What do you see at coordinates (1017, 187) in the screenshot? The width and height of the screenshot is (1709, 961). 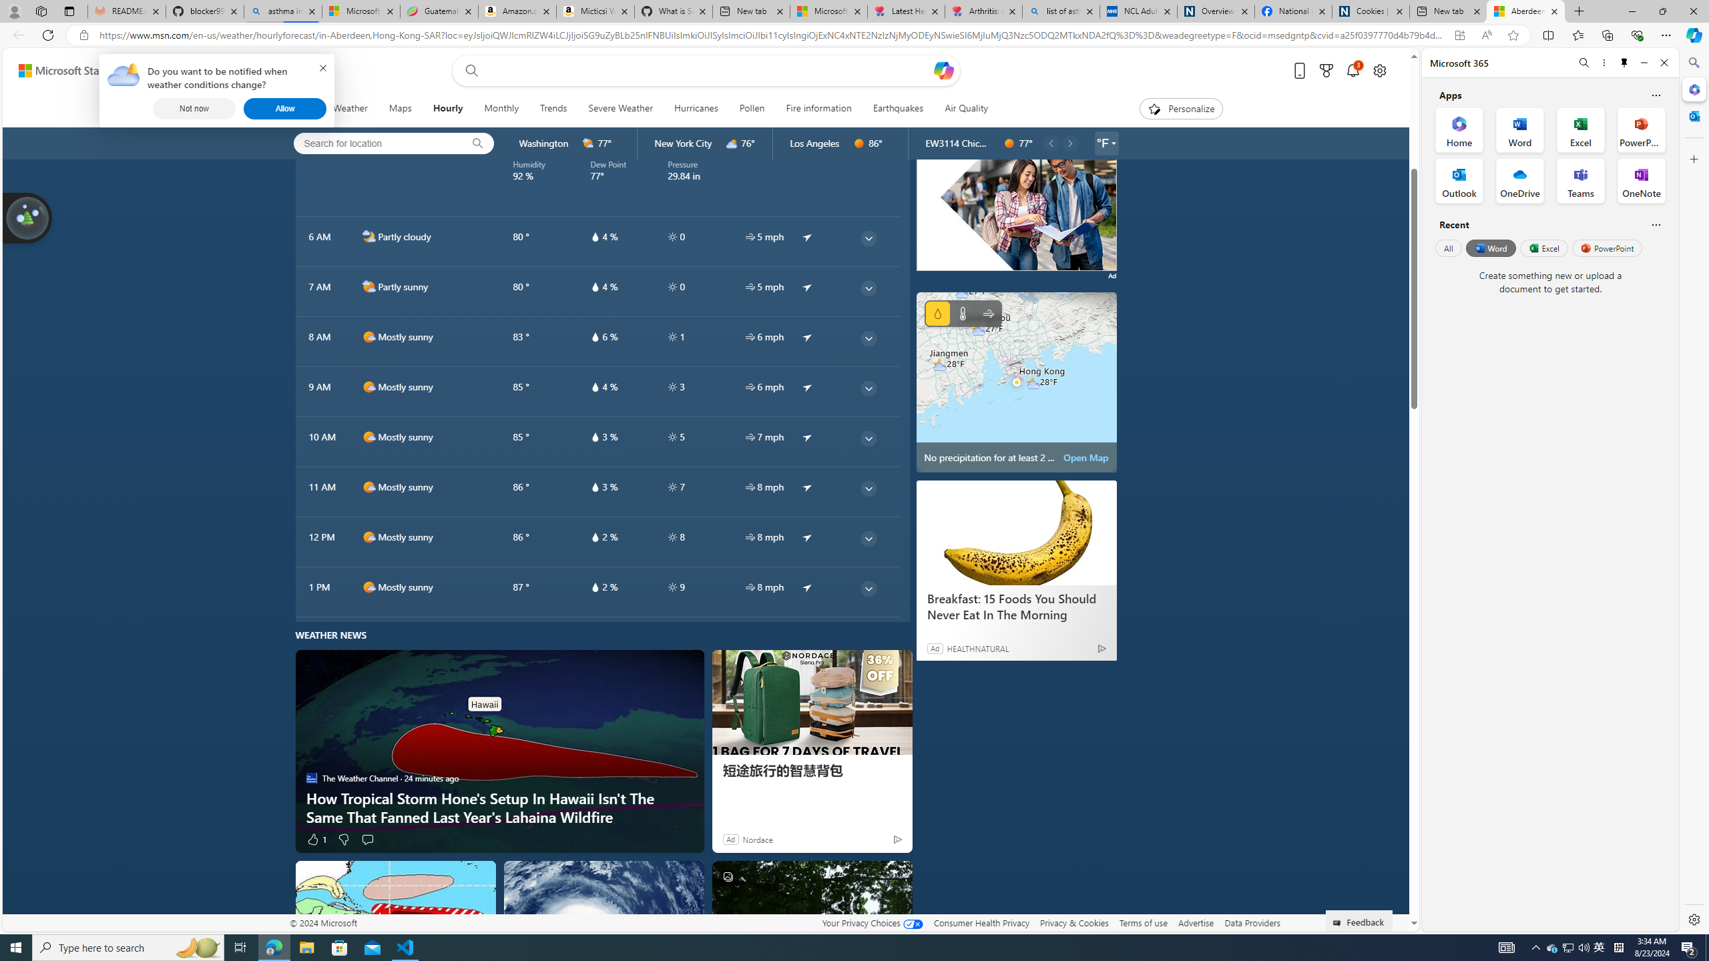 I see `AutomationID: canvas` at bounding box center [1017, 187].